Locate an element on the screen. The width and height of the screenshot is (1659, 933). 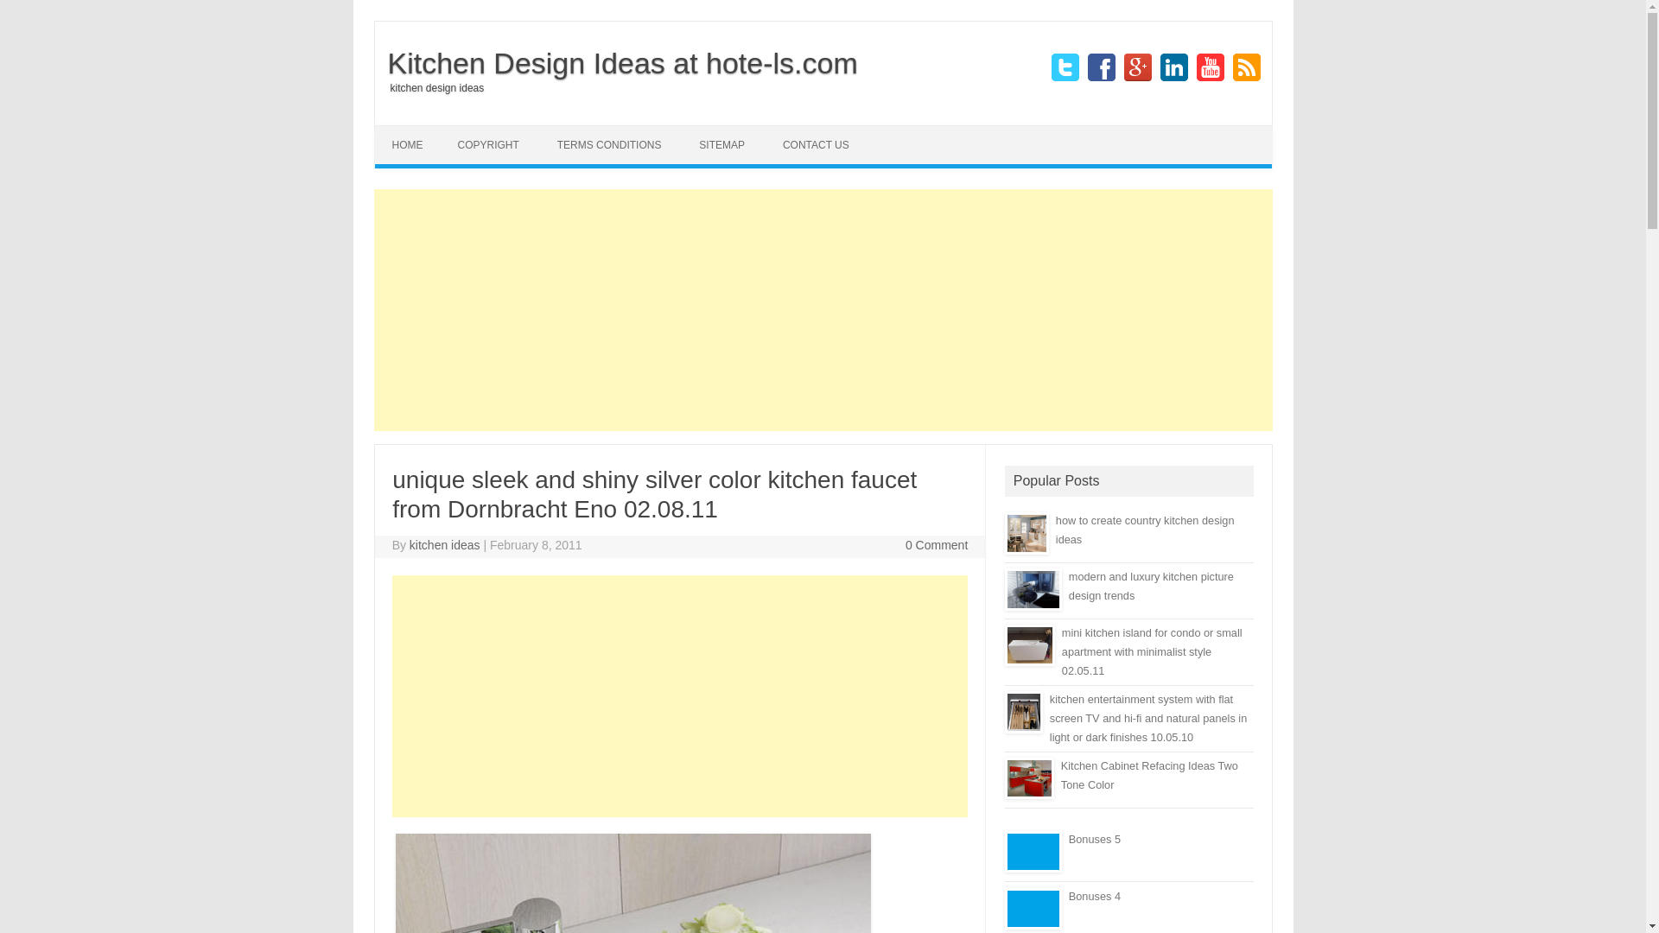
Kitchen Design Ideas at hote-ls.com is located at coordinates (615, 62).